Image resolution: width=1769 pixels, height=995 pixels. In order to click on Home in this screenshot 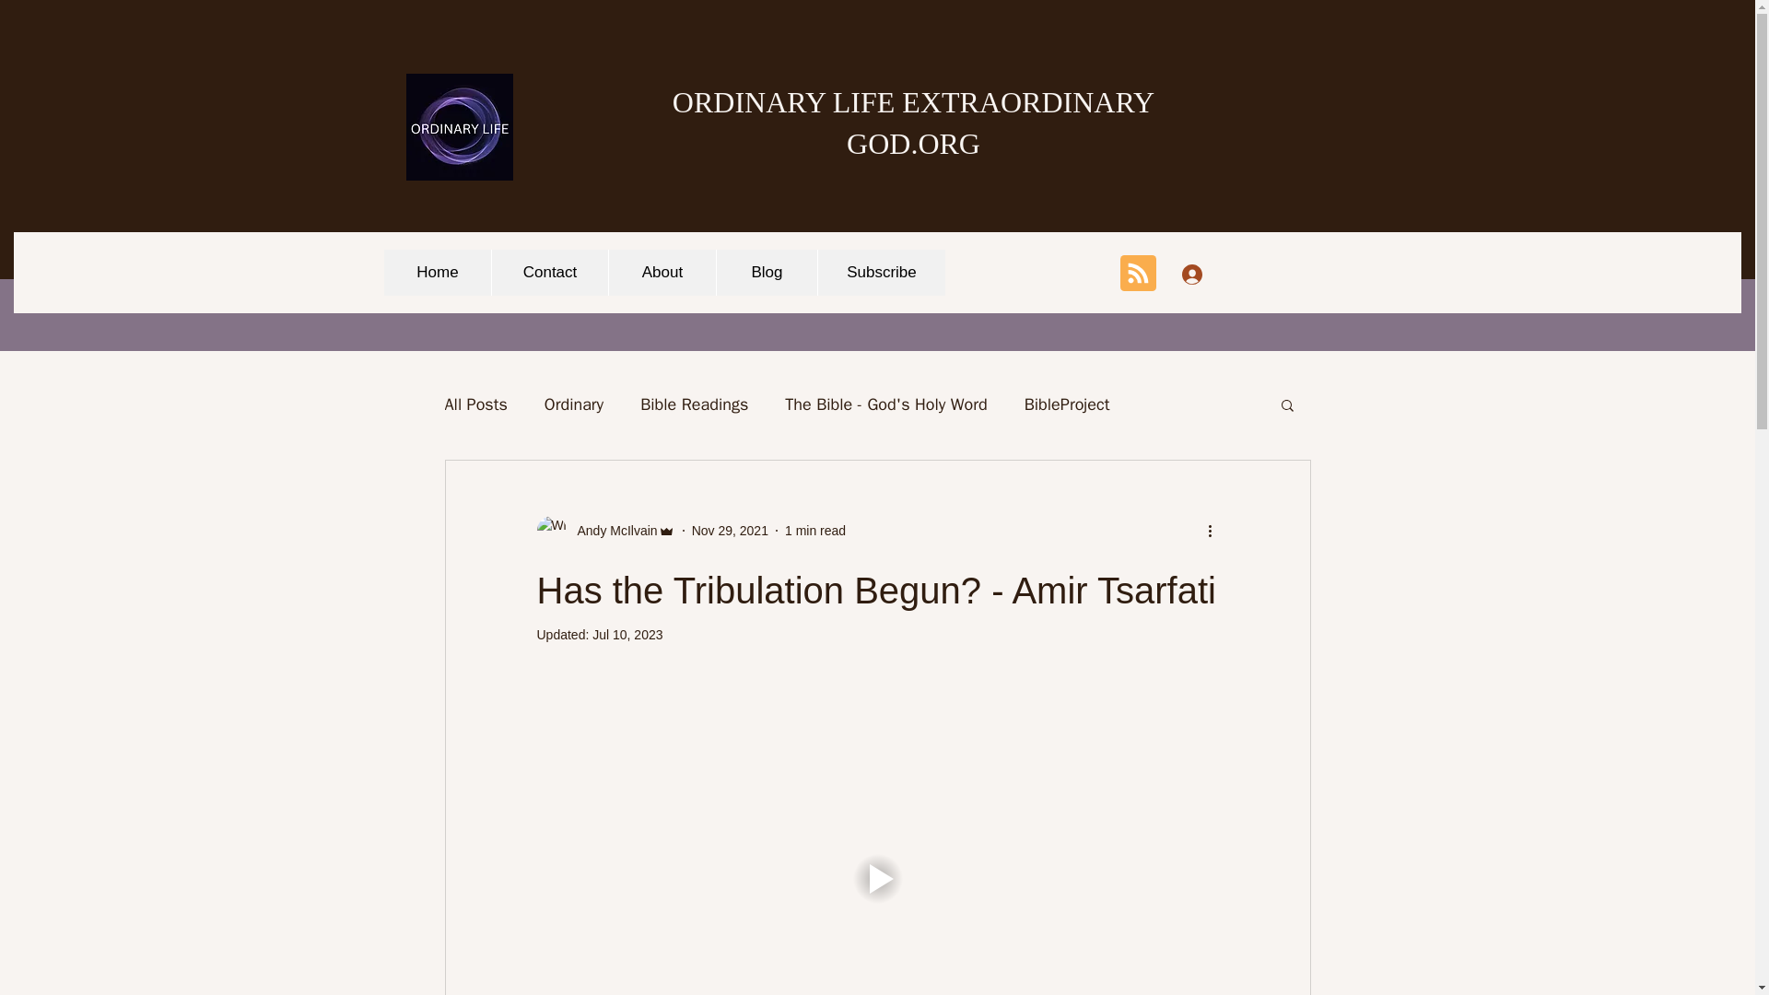, I will do `click(437, 273)`.